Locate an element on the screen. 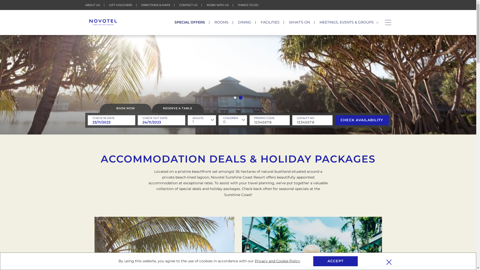 The height and width of the screenshot is (270, 480). DINING is located at coordinates (244, 22).